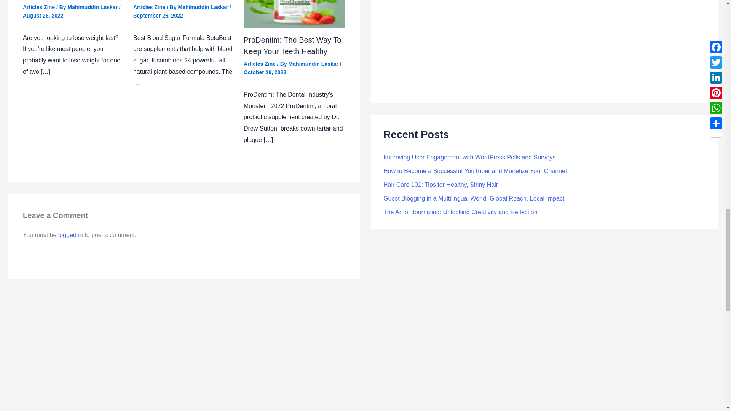  I want to click on View all posts by Mahimuddin Laskar, so click(93, 7).